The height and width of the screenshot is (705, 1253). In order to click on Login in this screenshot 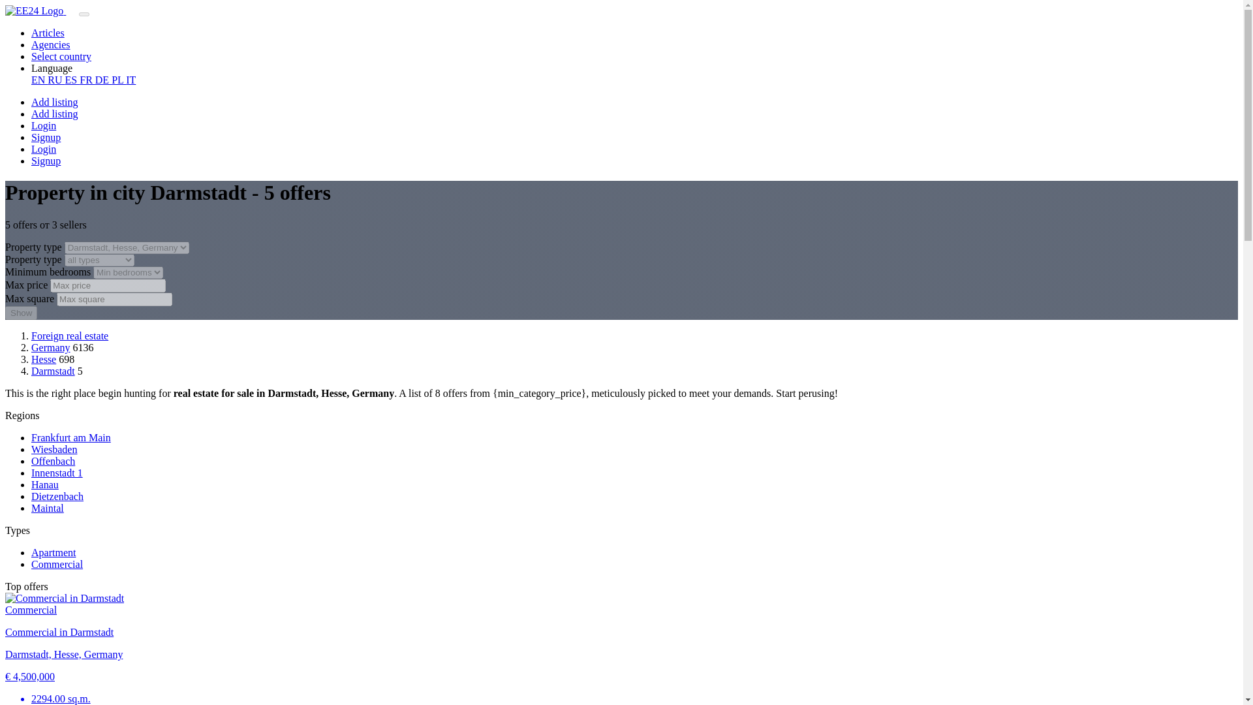, I will do `click(44, 125)`.